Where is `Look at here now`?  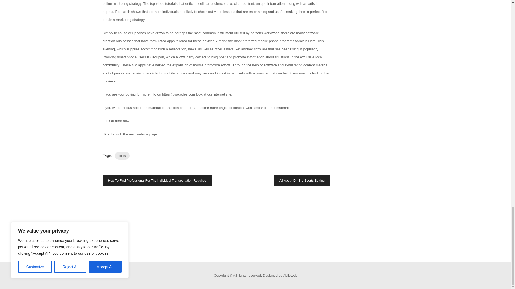
Look at here now is located at coordinates (116, 121).